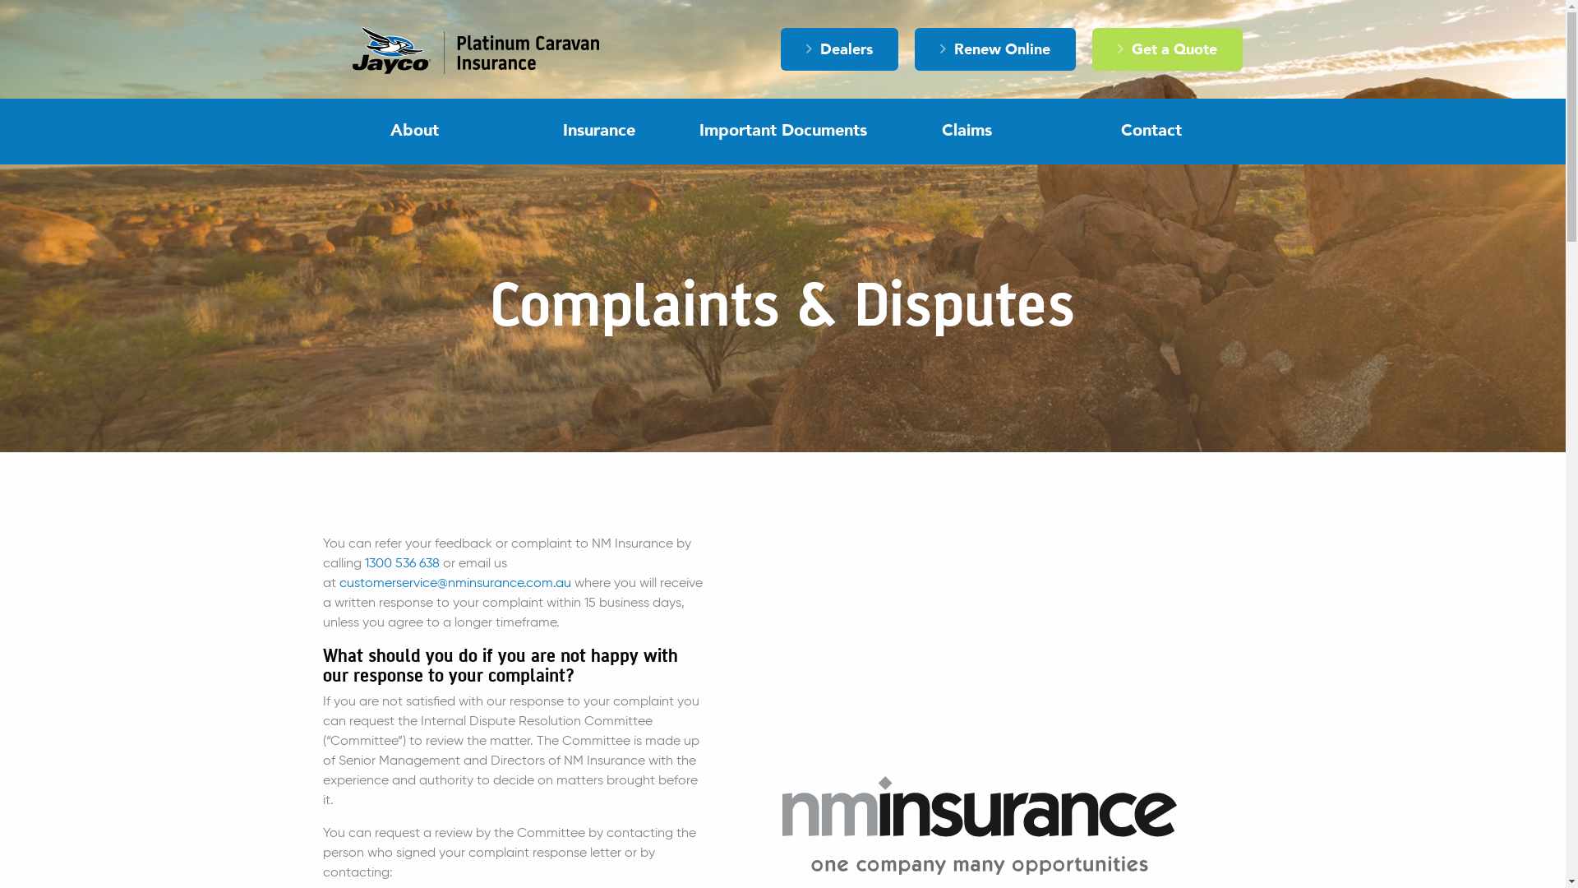 This screenshot has height=888, width=1578. Describe the element at coordinates (403, 564) in the screenshot. I see `1300 536 638` at that location.